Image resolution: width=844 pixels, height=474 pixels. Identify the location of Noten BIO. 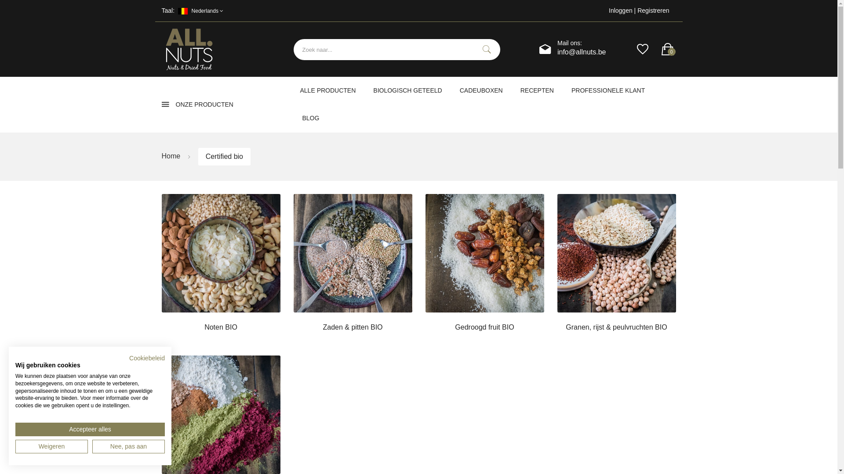
(221, 268).